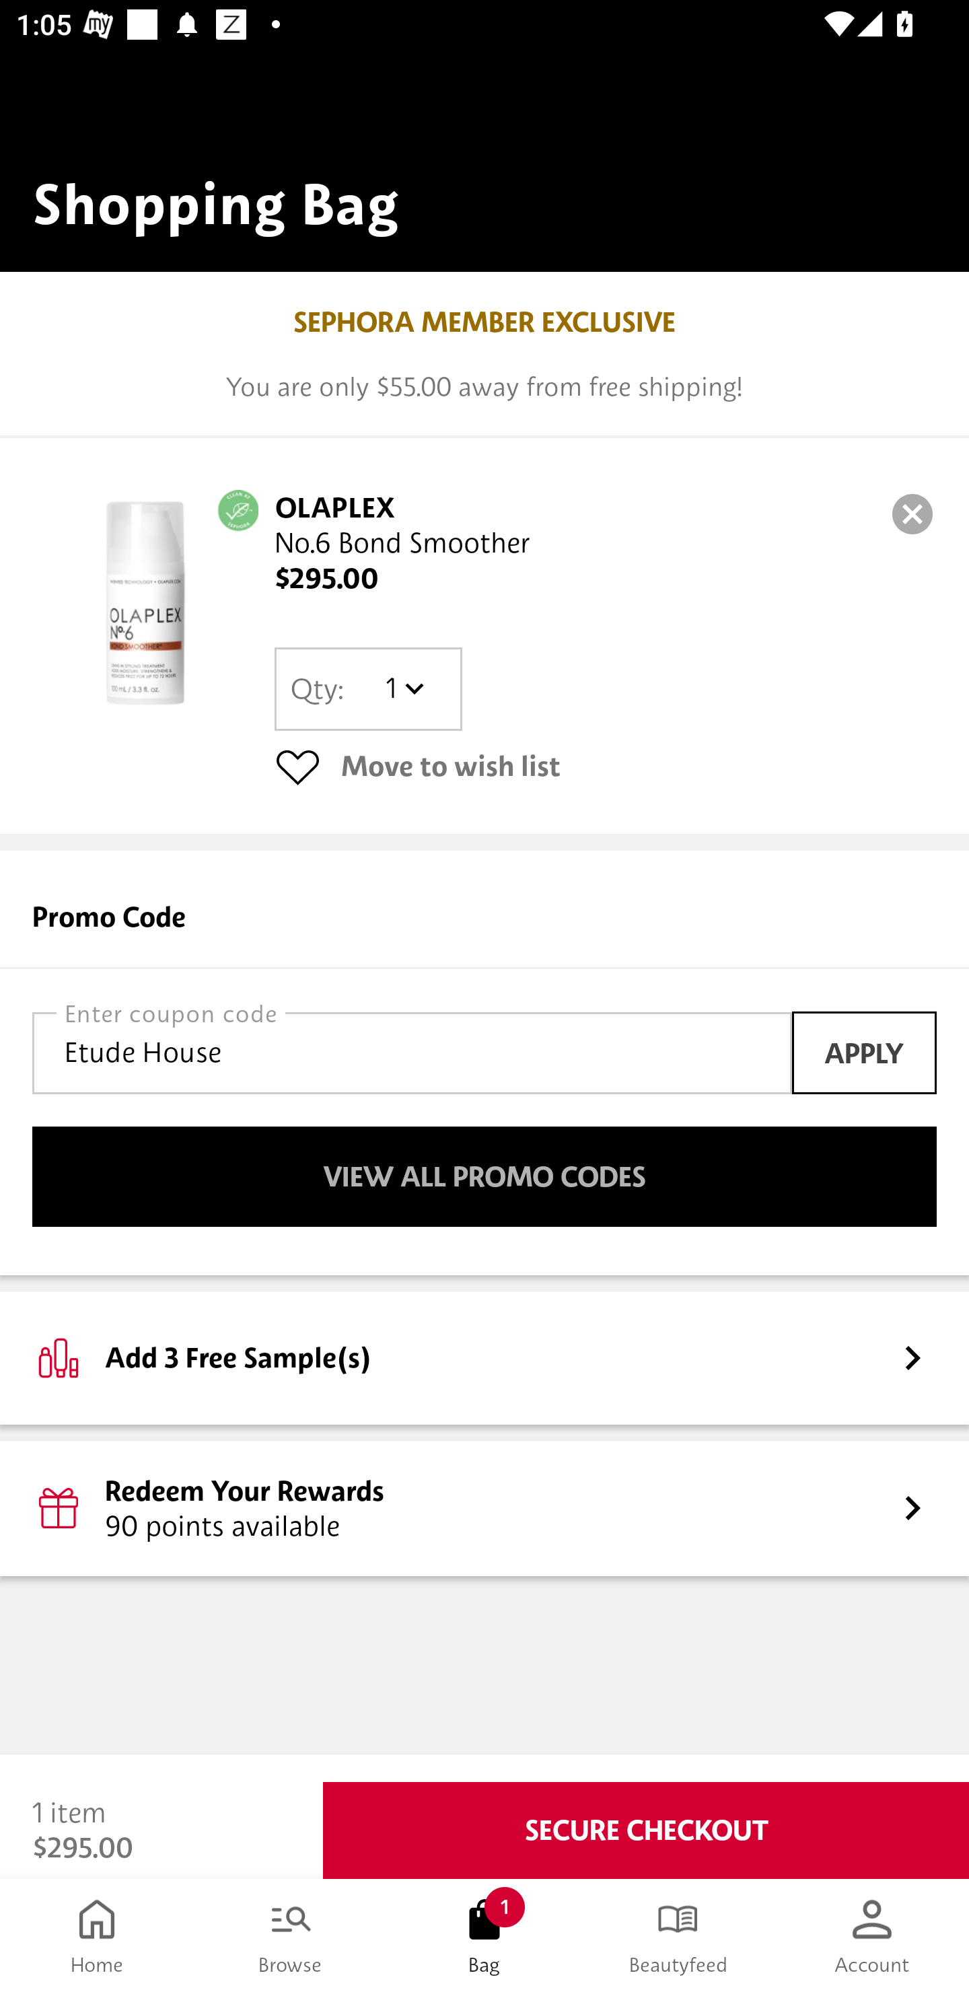 Image resolution: width=969 pixels, height=1992 pixels. I want to click on Move to wish list, so click(606, 766).